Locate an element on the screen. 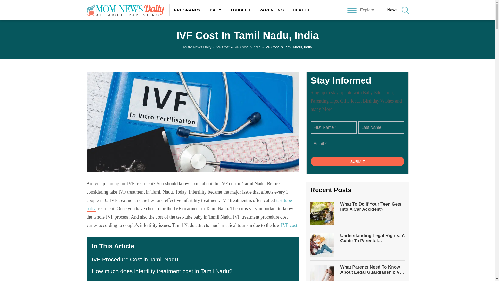 This screenshot has width=499, height=281. IVF Cost is located at coordinates (222, 47).